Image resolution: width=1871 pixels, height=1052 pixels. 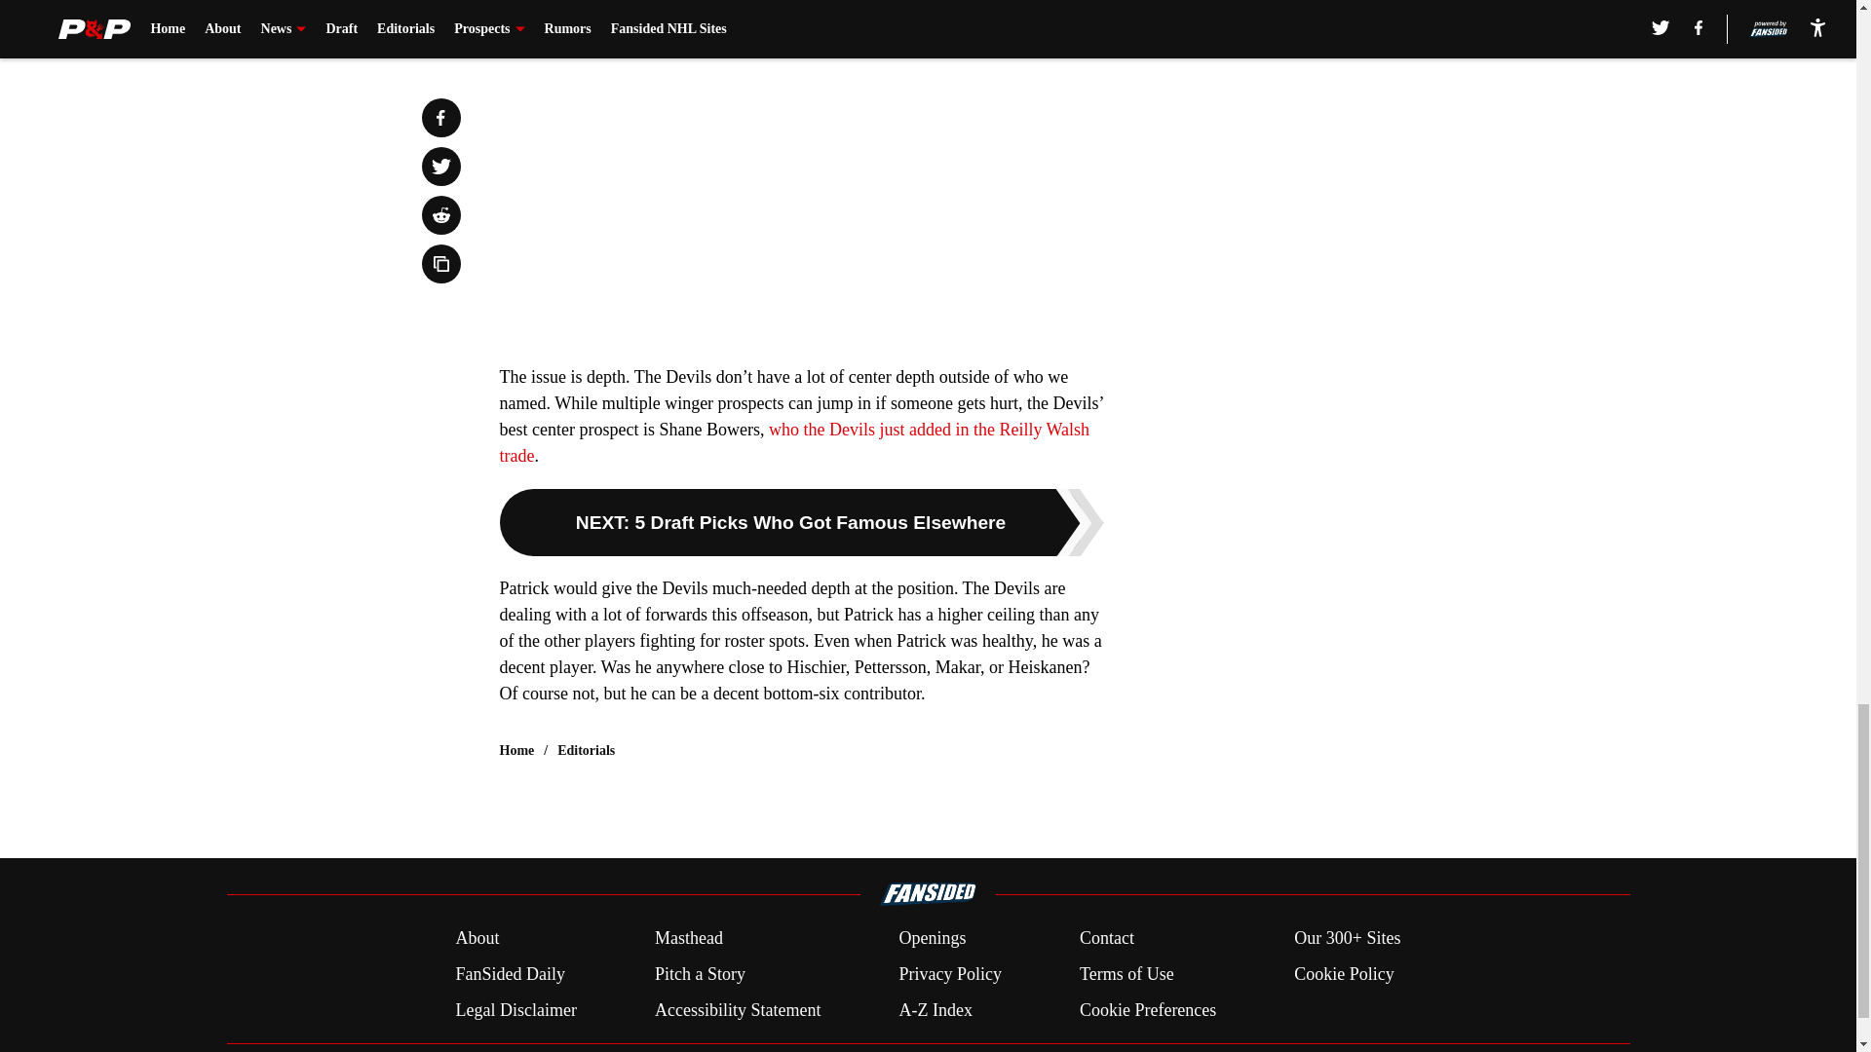 What do you see at coordinates (700, 974) in the screenshot?
I see `Pitch a Story` at bounding box center [700, 974].